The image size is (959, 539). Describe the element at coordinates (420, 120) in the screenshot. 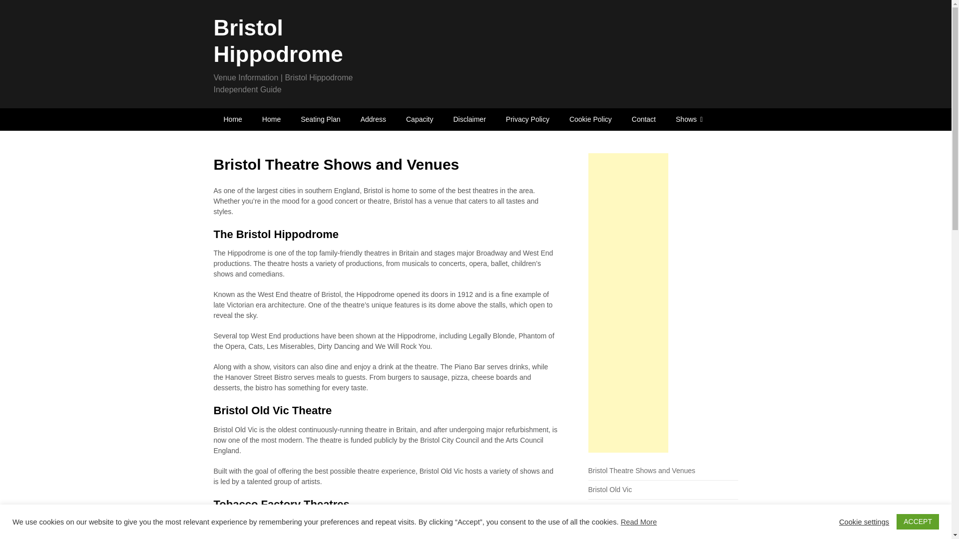

I see `Capacity` at that location.